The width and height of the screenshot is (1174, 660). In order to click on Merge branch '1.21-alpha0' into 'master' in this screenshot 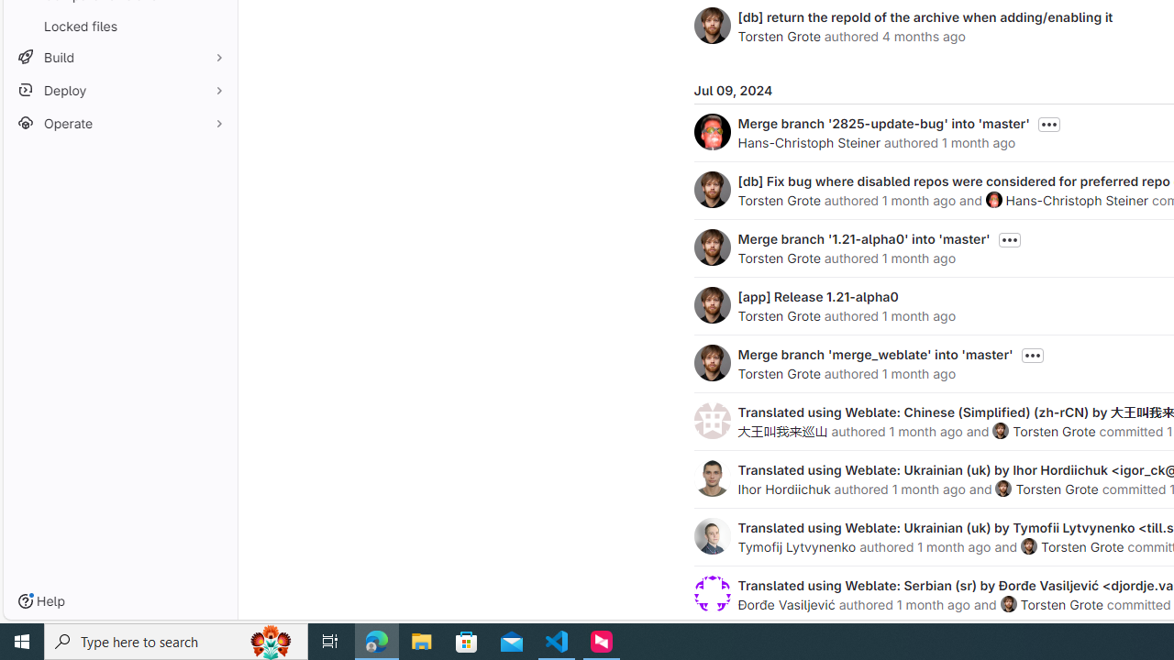, I will do `click(864, 238)`.